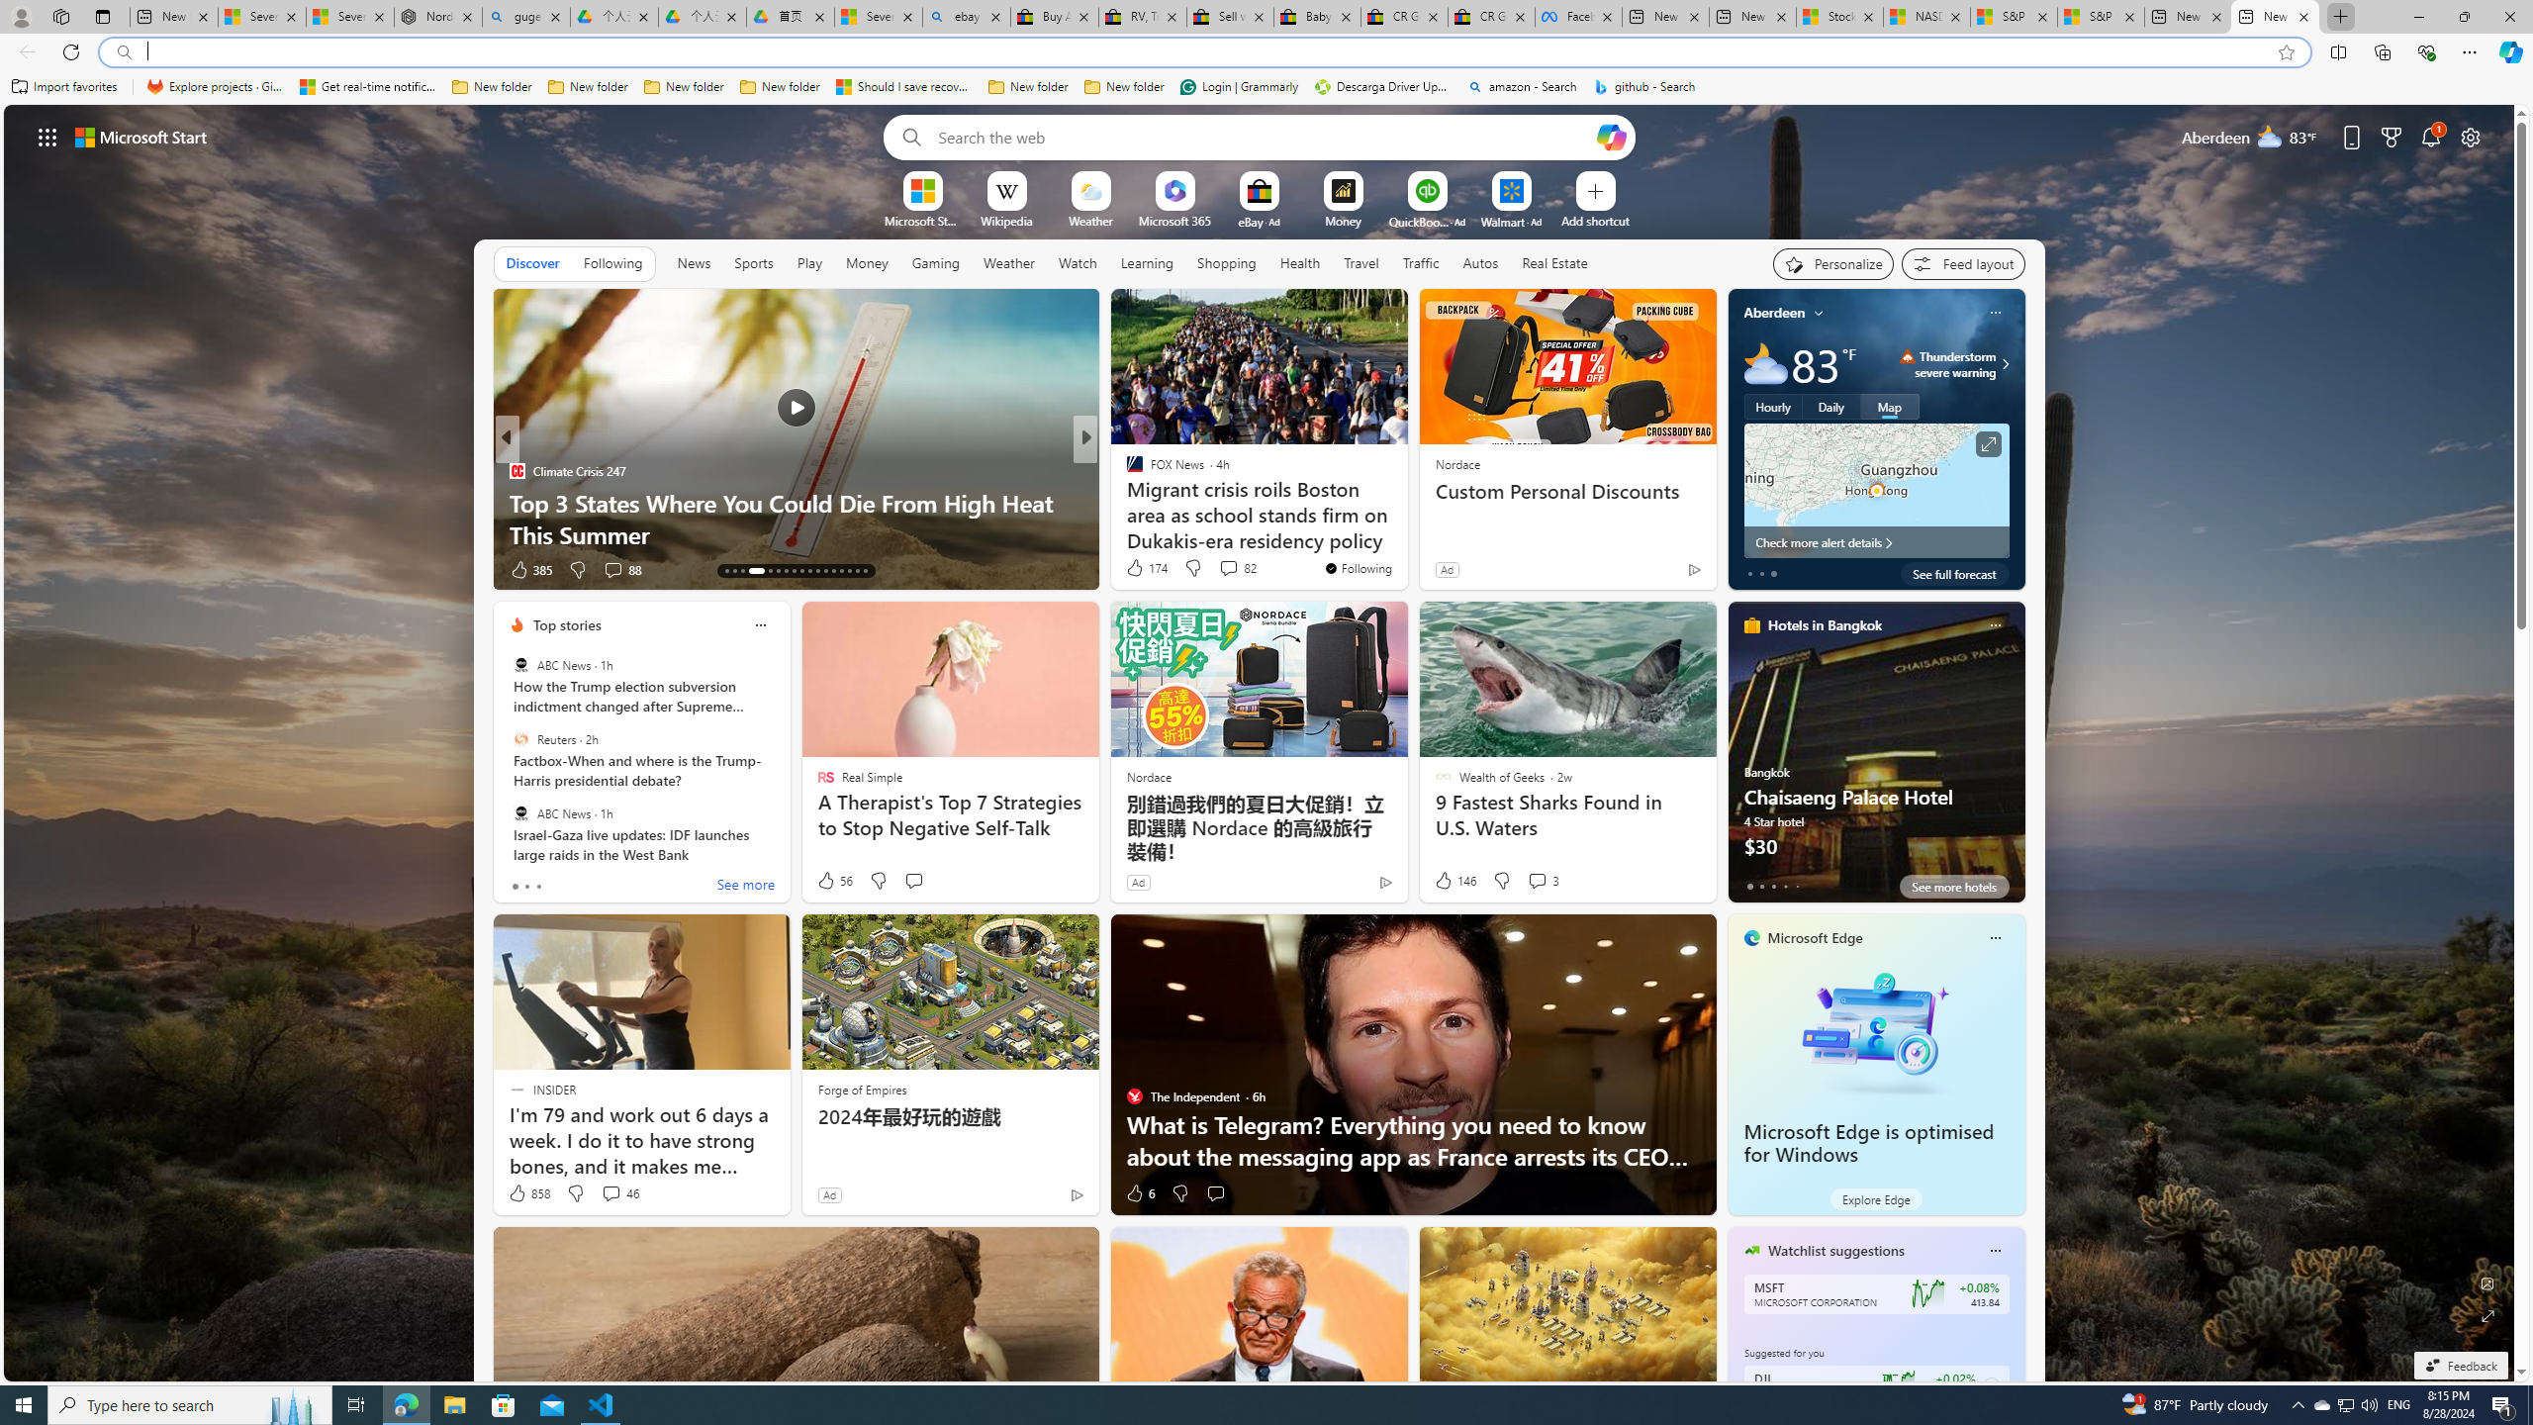  I want to click on 661 Like, so click(1140, 570).